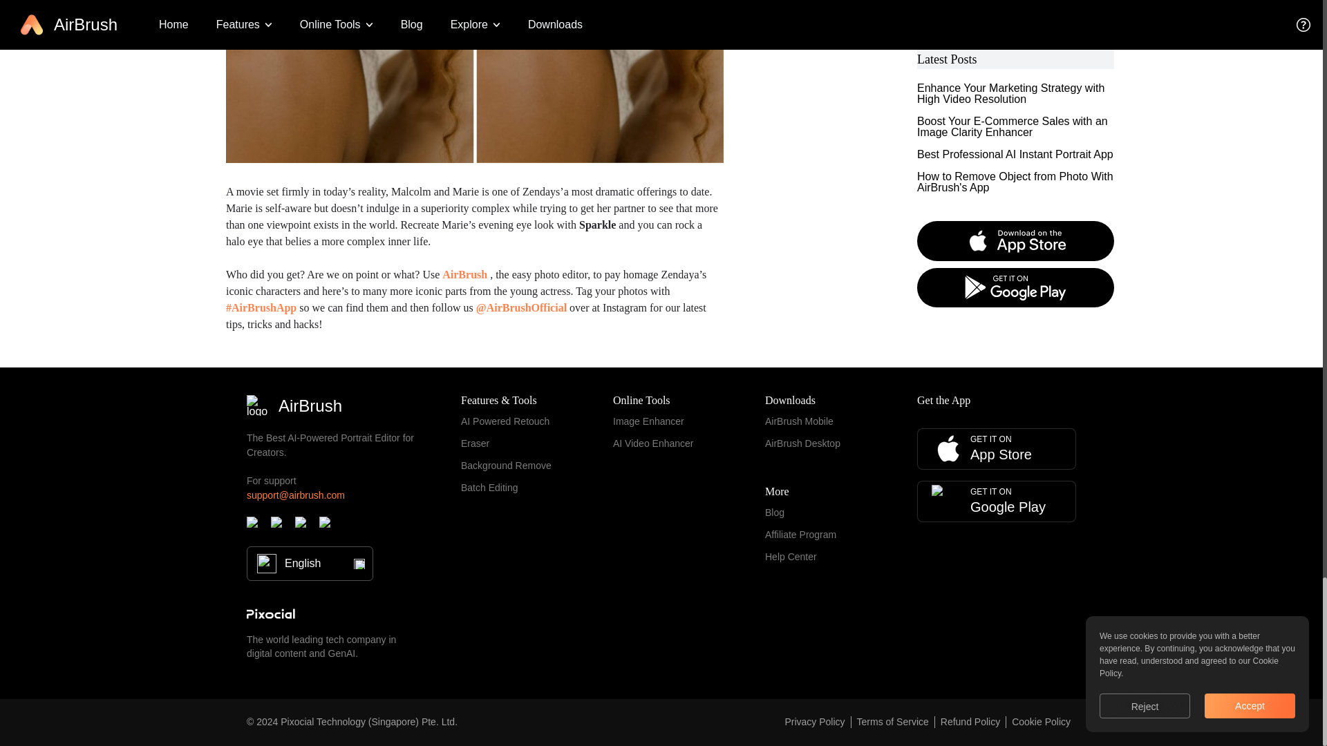 Image resolution: width=1327 pixels, height=746 pixels. What do you see at coordinates (254, 525) in the screenshot?
I see `TikTok` at bounding box center [254, 525].